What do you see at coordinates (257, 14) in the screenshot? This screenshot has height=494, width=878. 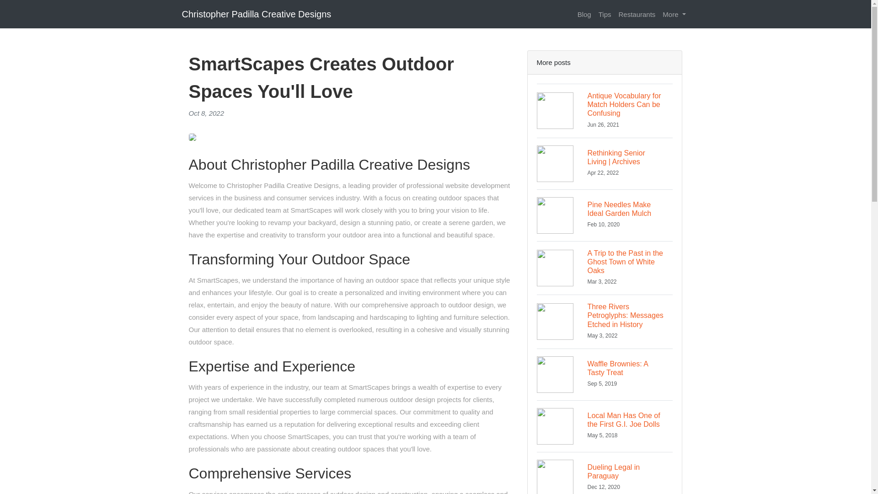 I see `Christopher Padilla Creative Designs` at bounding box center [257, 14].